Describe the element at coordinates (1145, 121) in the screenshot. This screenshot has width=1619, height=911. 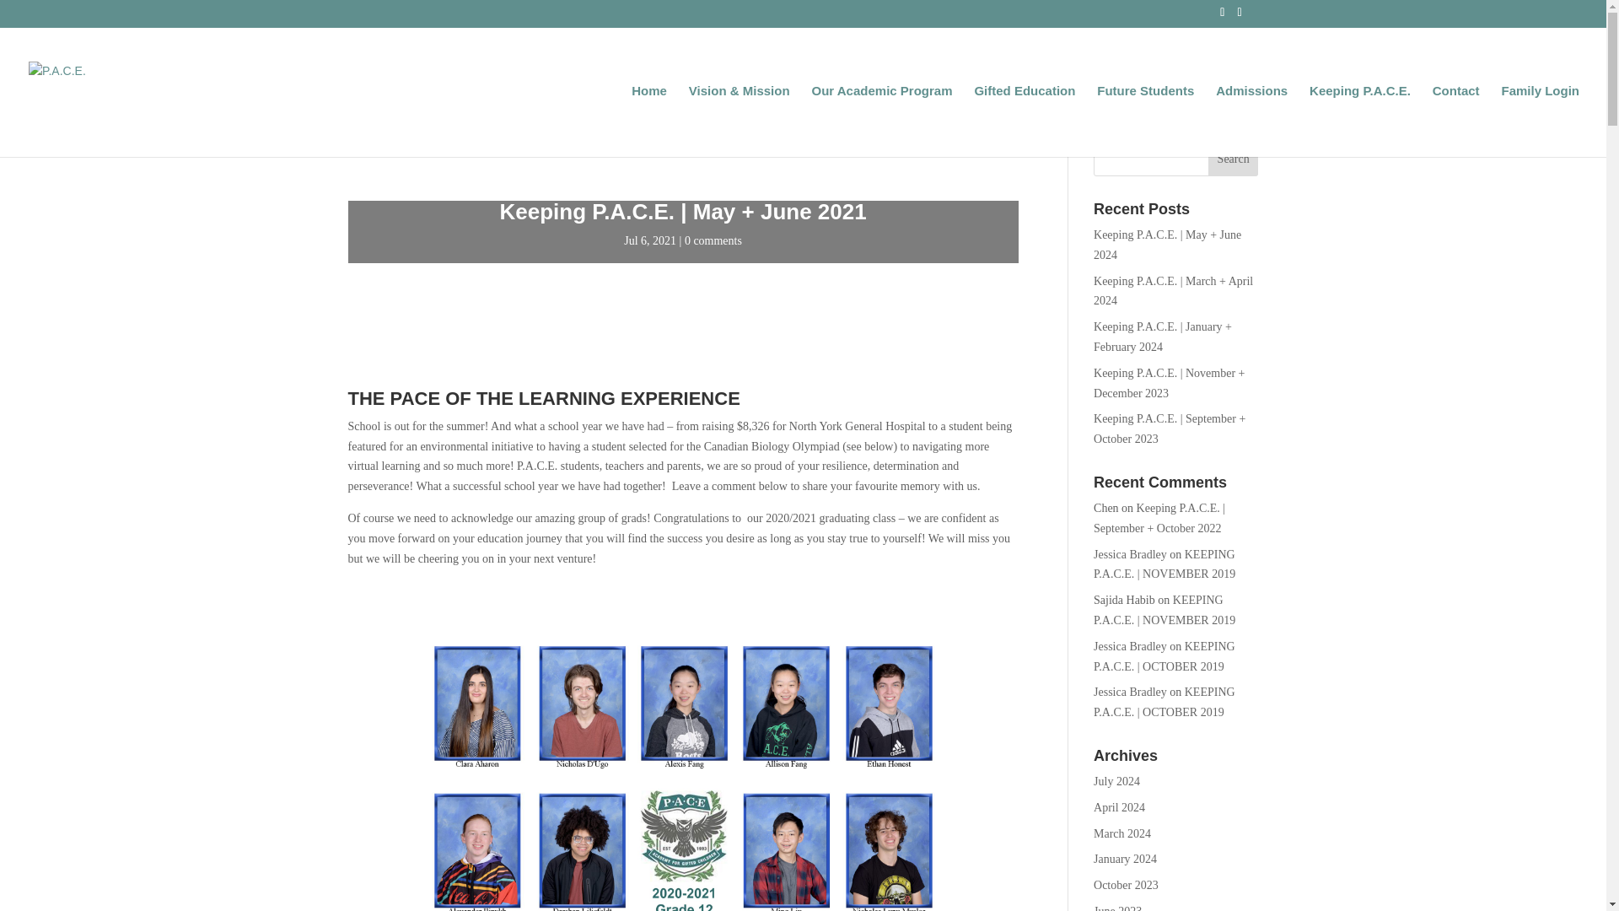
I see `Future Students` at that location.